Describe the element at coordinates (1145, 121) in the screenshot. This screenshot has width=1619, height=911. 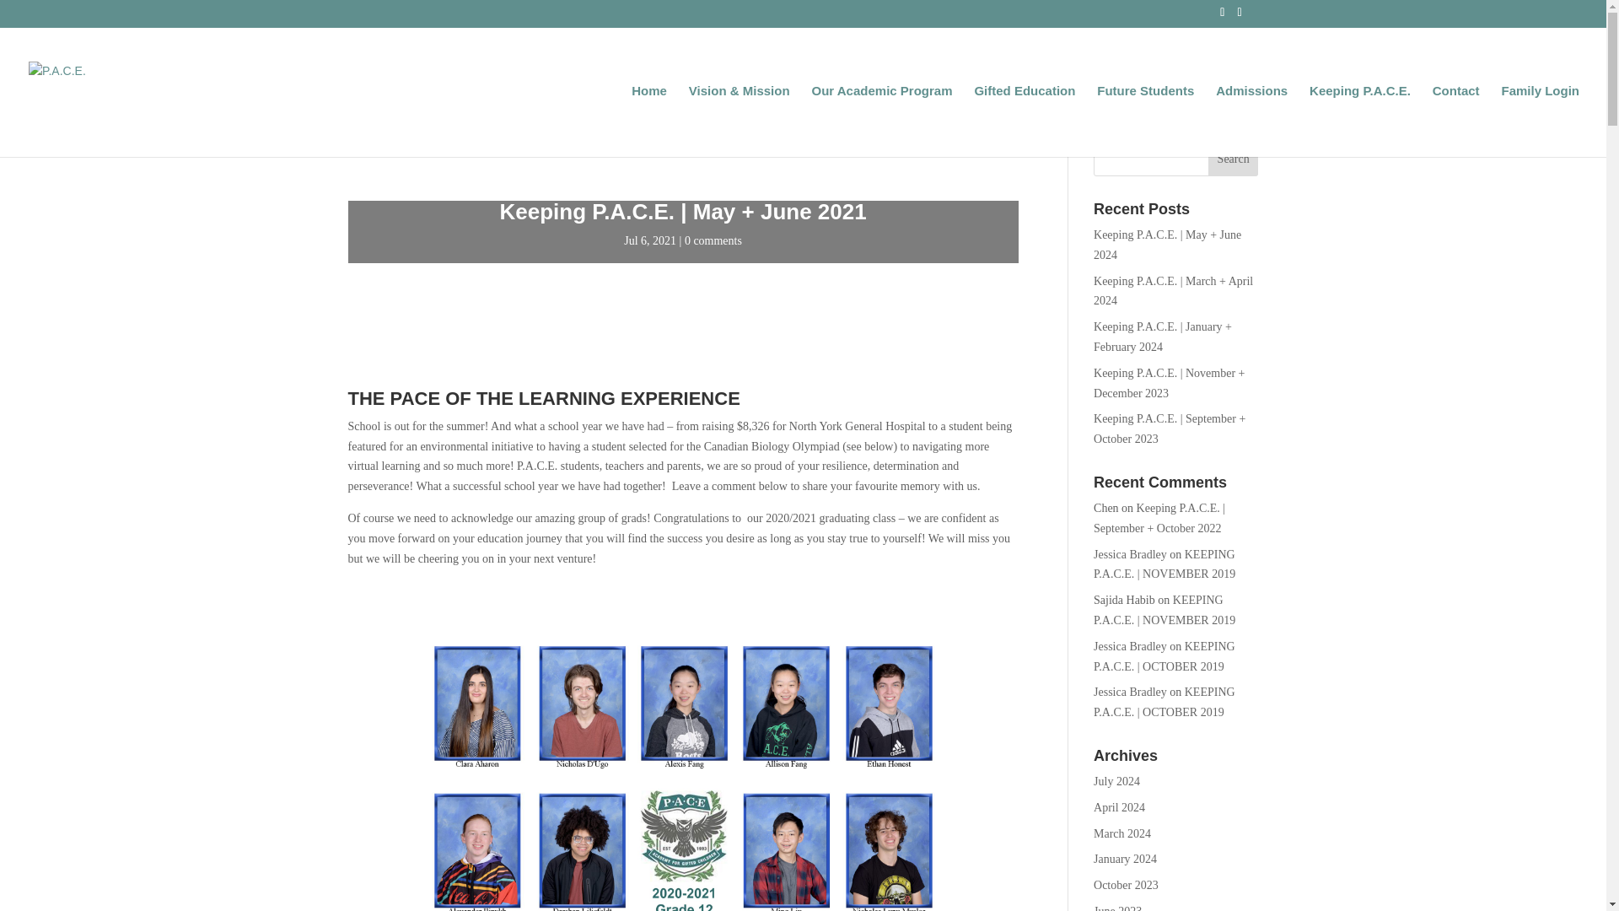
I see `Future Students` at that location.